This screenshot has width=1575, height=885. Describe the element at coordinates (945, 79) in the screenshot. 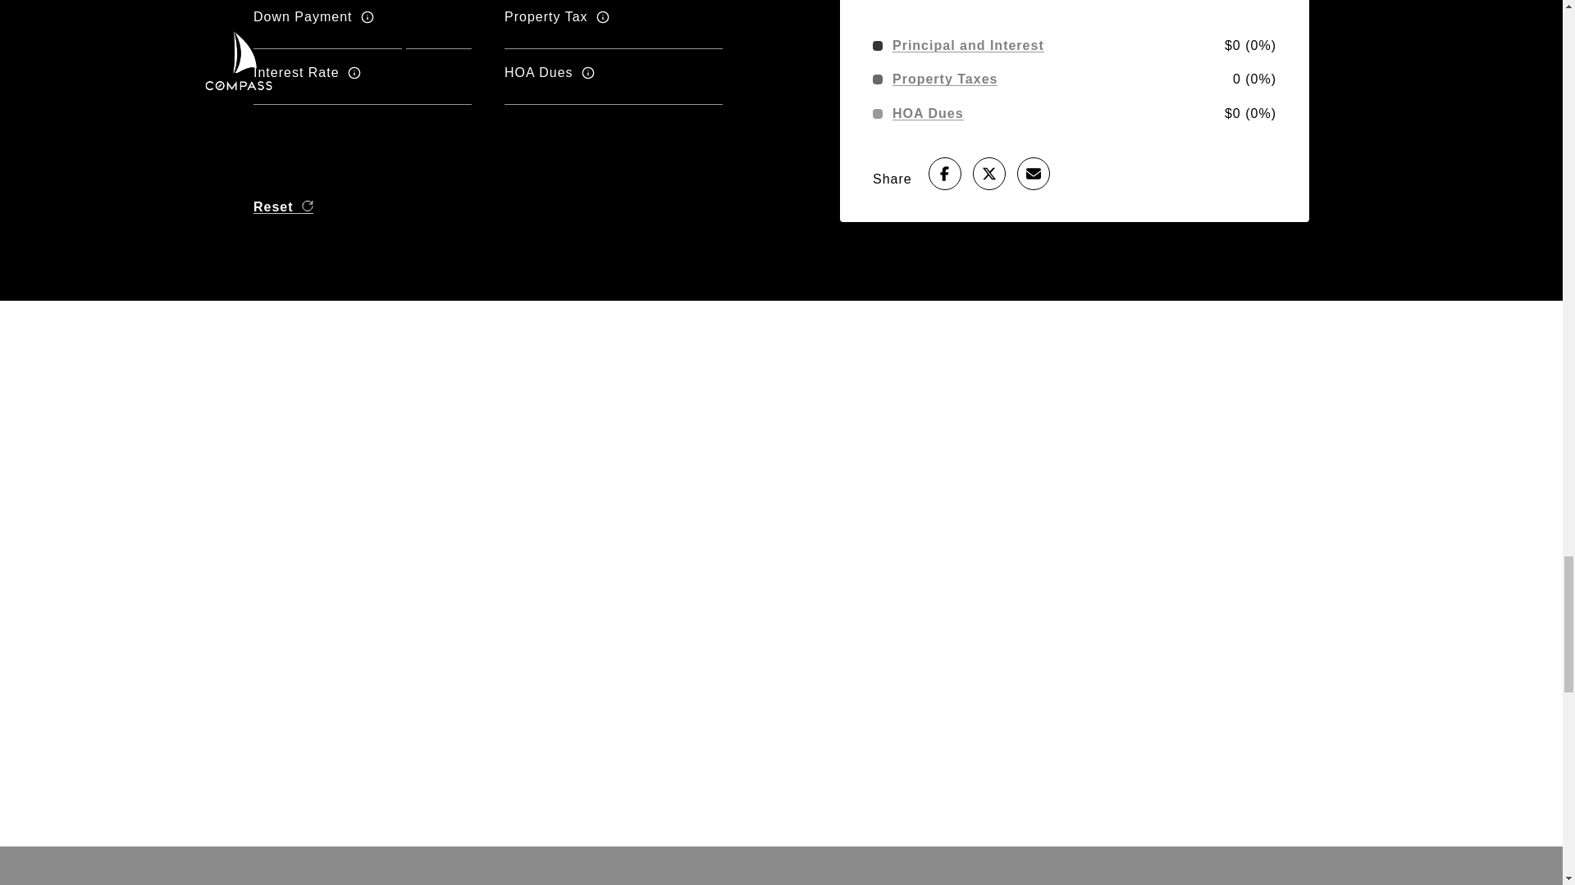

I see `Property Taxes` at that location.